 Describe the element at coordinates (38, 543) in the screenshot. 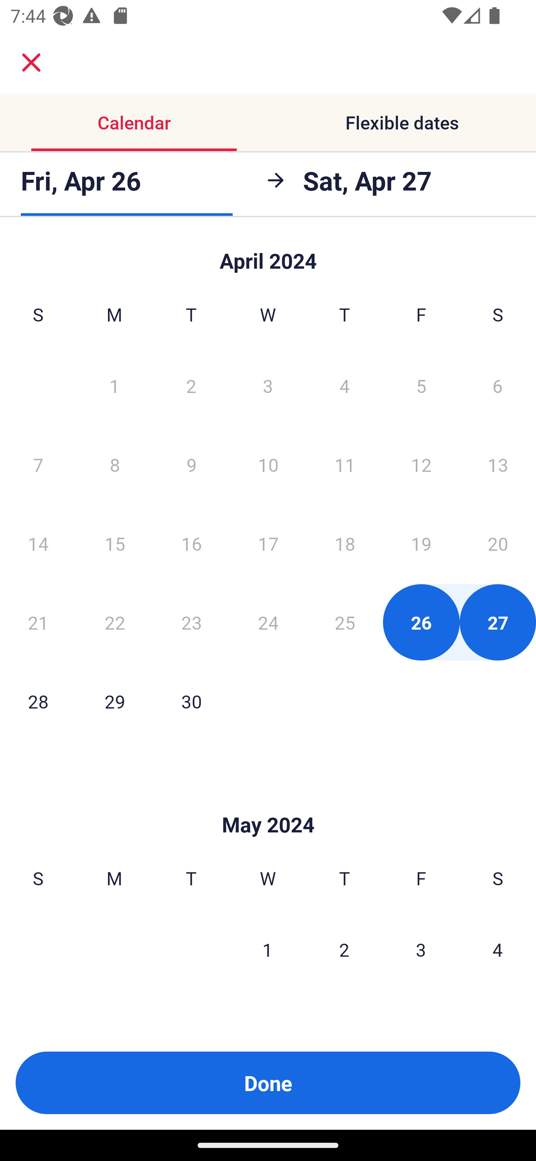

I see `14 Sunday, April 14, 2024` at that location.